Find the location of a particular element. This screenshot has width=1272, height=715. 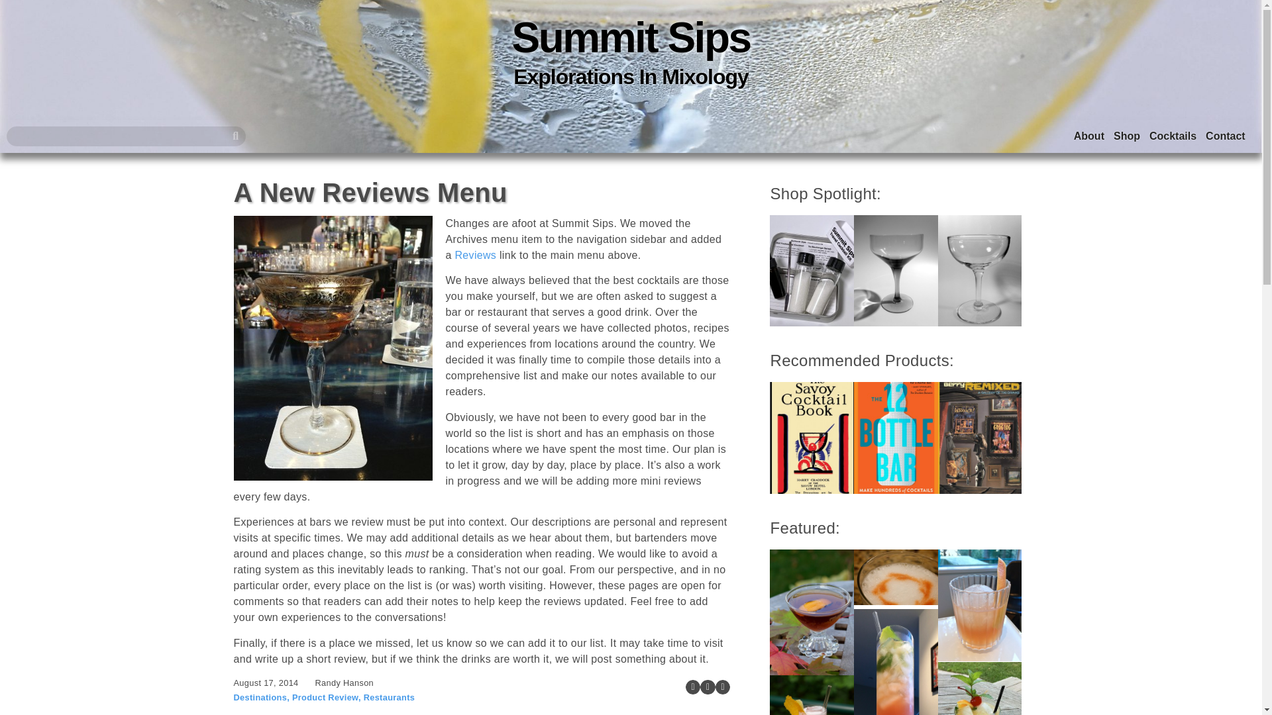

About is located at coordinates (1088, 136).